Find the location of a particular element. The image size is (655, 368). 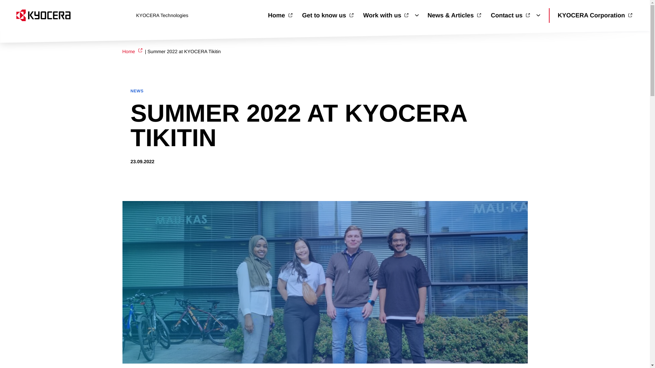

Kyocera Technologies is located at coordinates (72, 15).